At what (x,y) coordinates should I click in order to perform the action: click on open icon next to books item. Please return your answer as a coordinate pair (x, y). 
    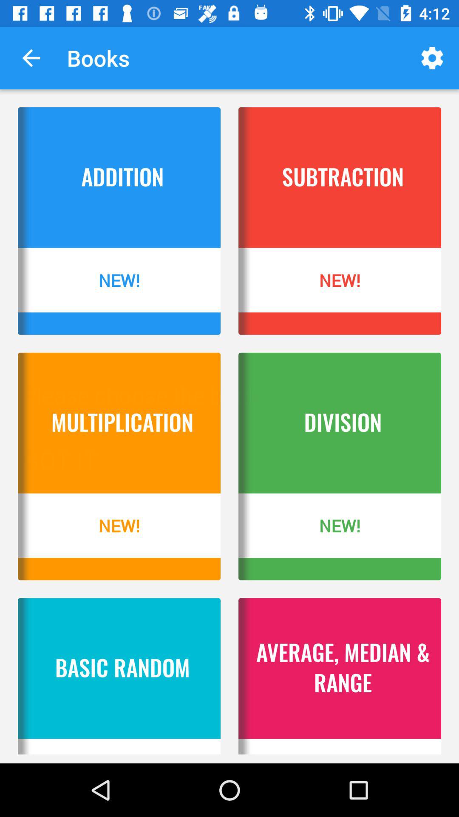
    Looking at the image, I should click on (432, 58).